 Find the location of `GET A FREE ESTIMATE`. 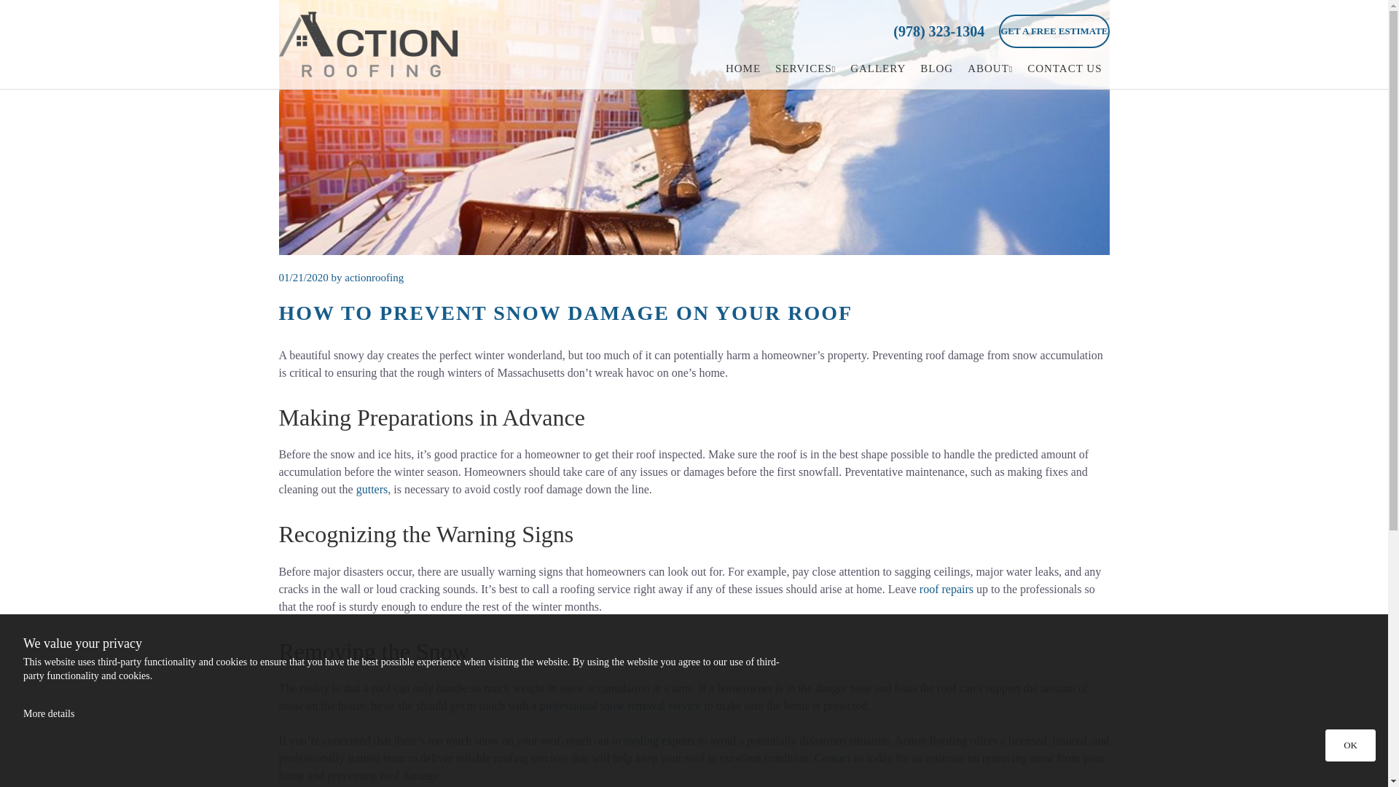

GET A FREE ESTIMATE is located at coordinates (1054, 31).